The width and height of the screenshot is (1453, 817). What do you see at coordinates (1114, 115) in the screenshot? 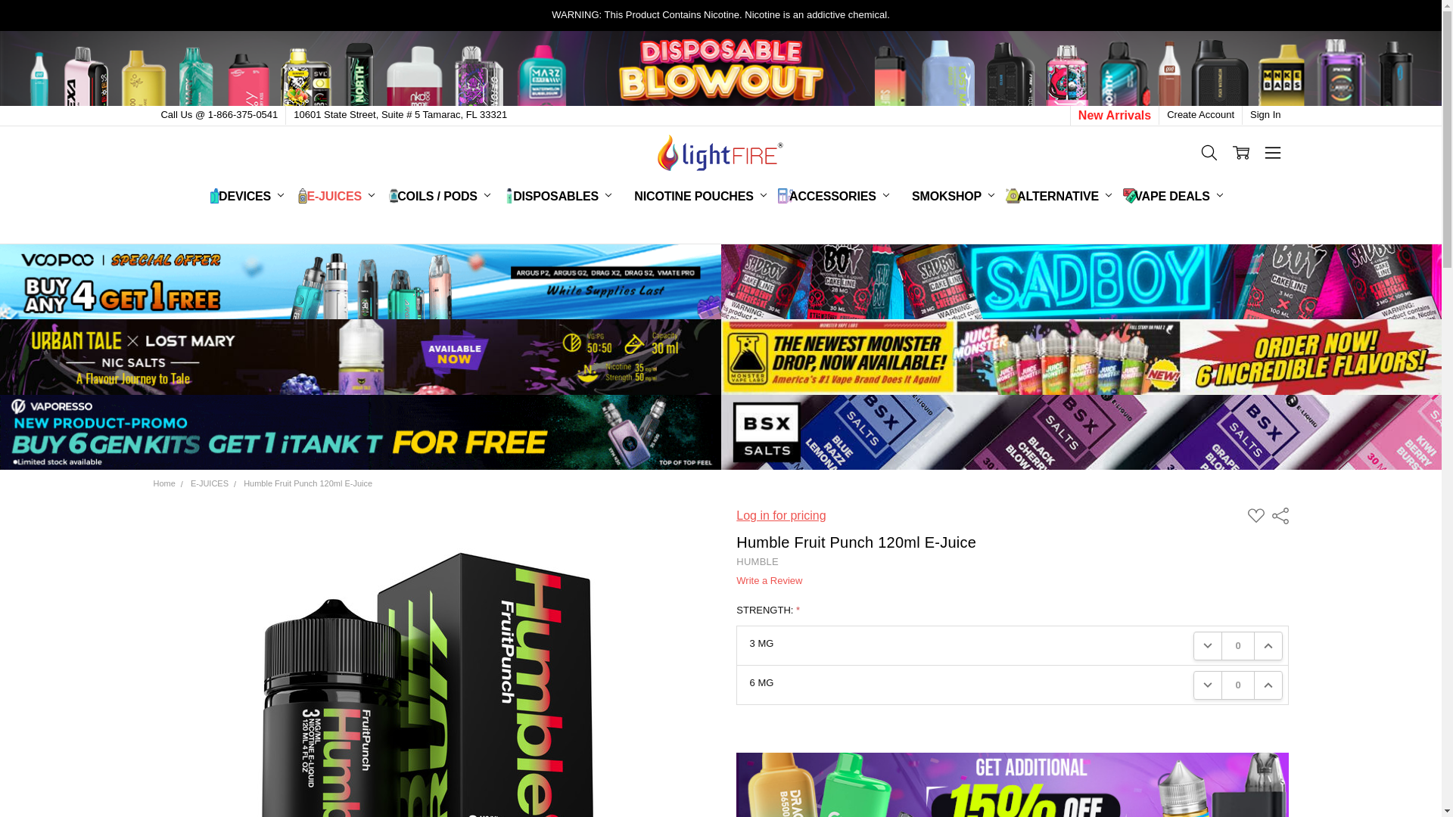
I see `New Arrivals` at bounding box center [1114, 115].